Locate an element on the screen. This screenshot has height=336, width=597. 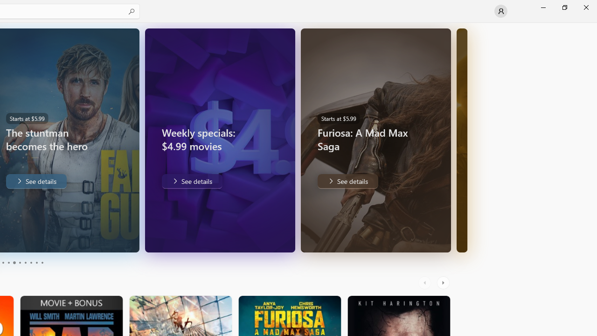
Page 5 is located at coordinates (14, 262).